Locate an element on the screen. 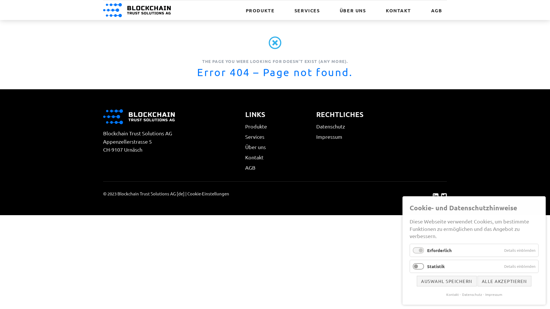 The image size is (550, 309). Details einblenden is located at coordinates (520, 266).